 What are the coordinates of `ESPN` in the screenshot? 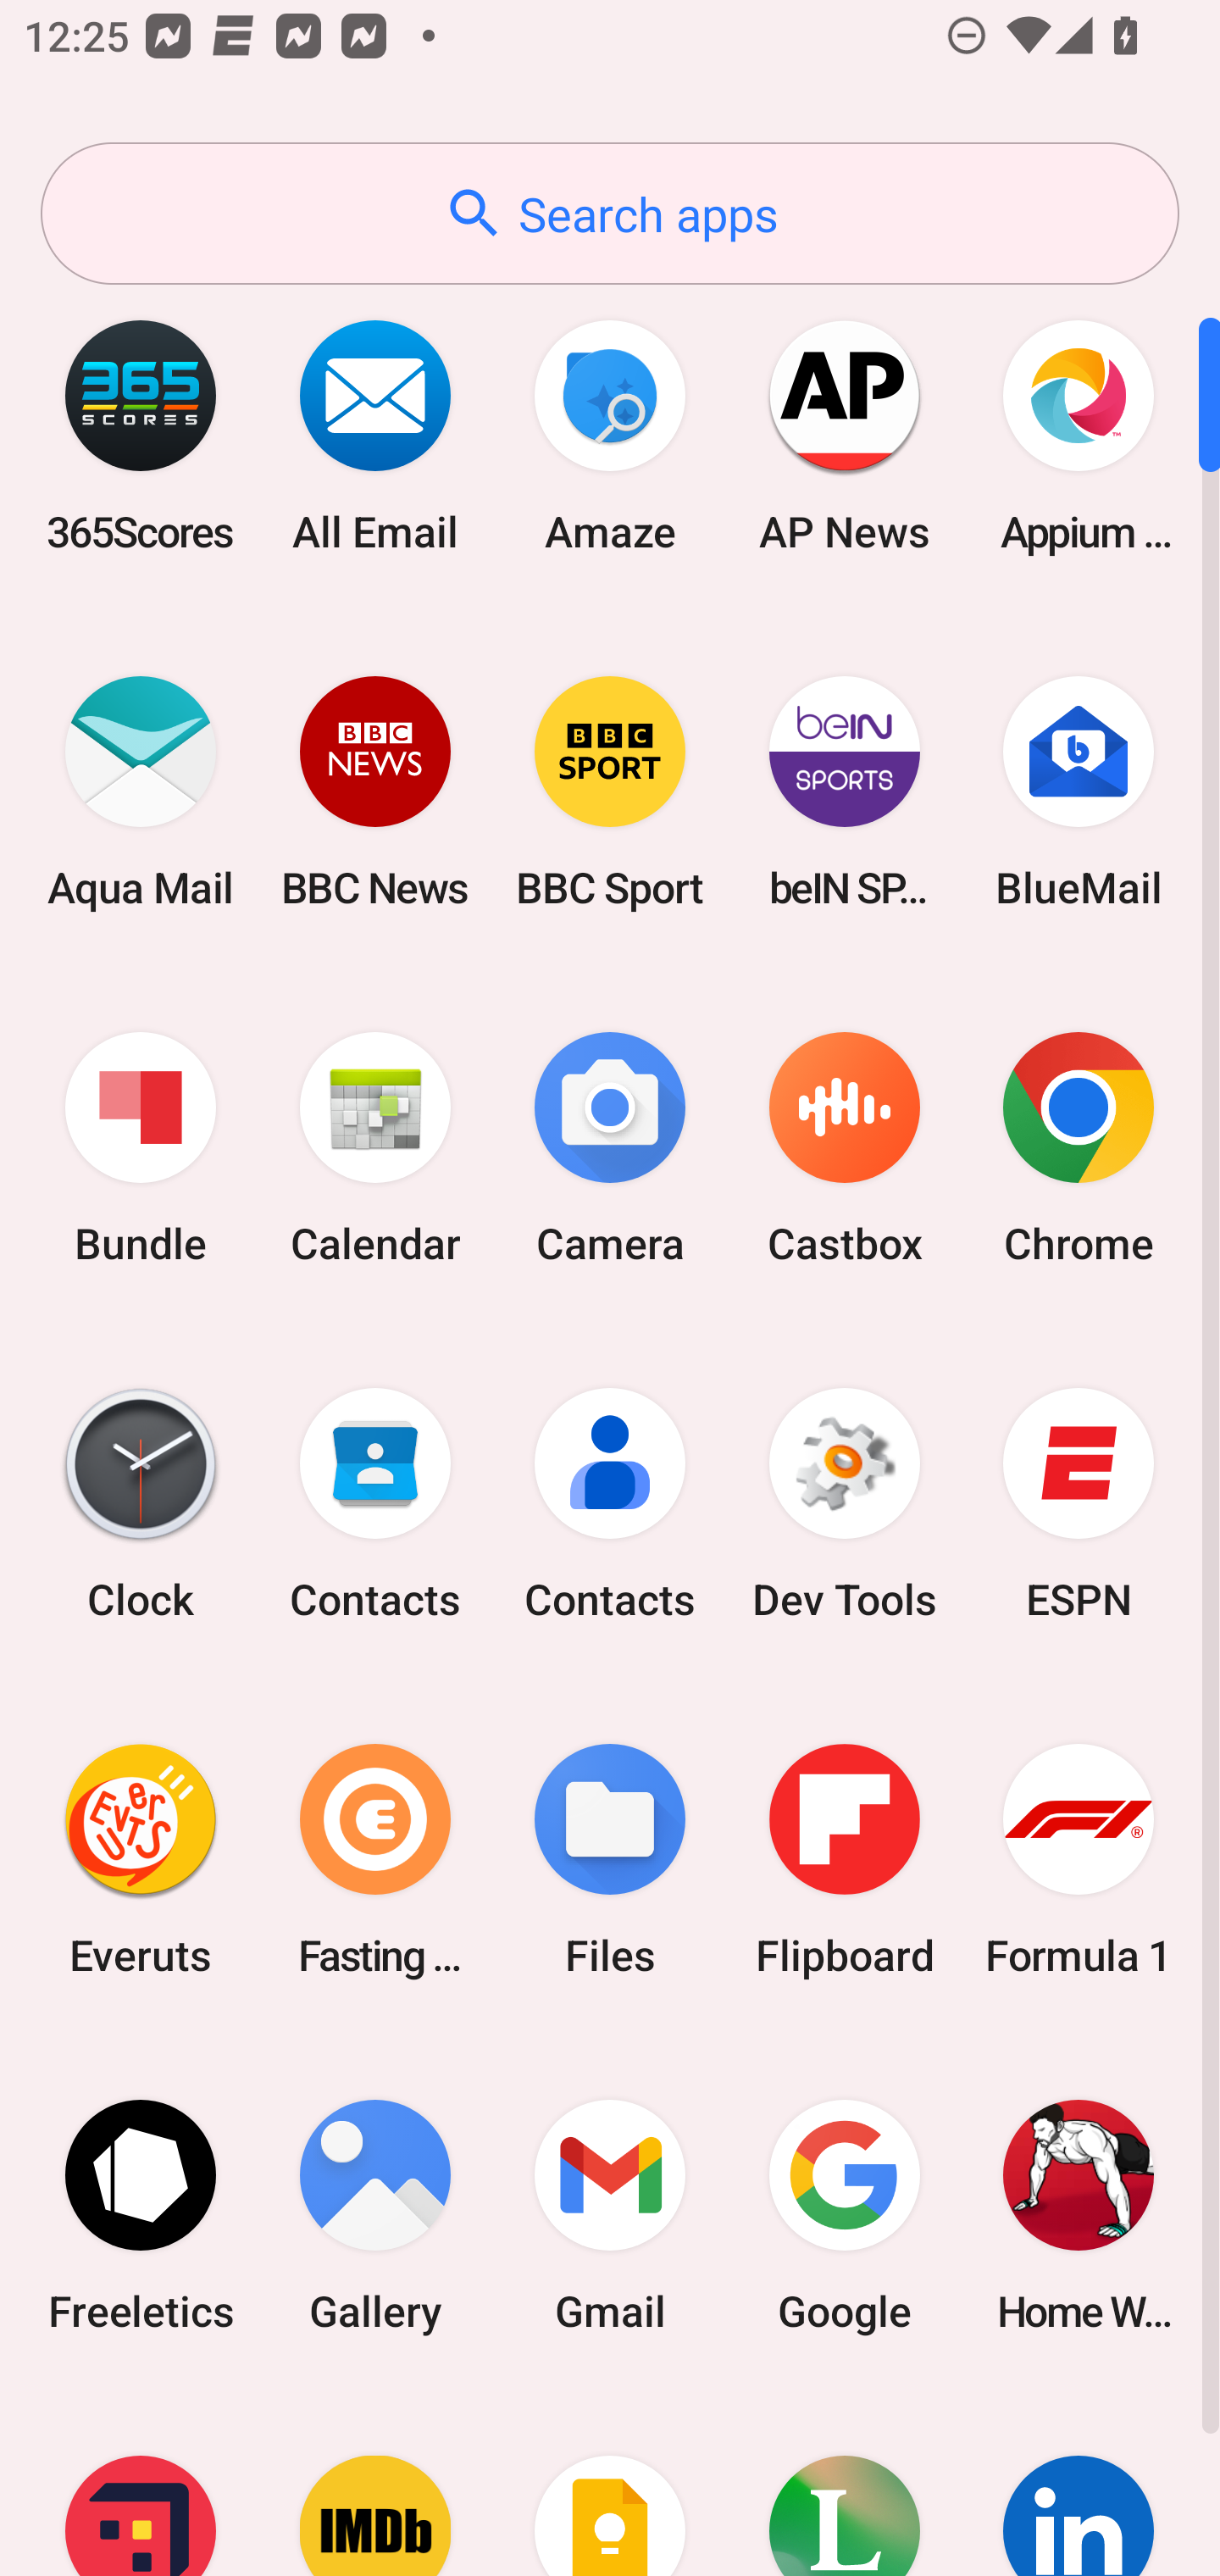 It's located at (1079, 1504).